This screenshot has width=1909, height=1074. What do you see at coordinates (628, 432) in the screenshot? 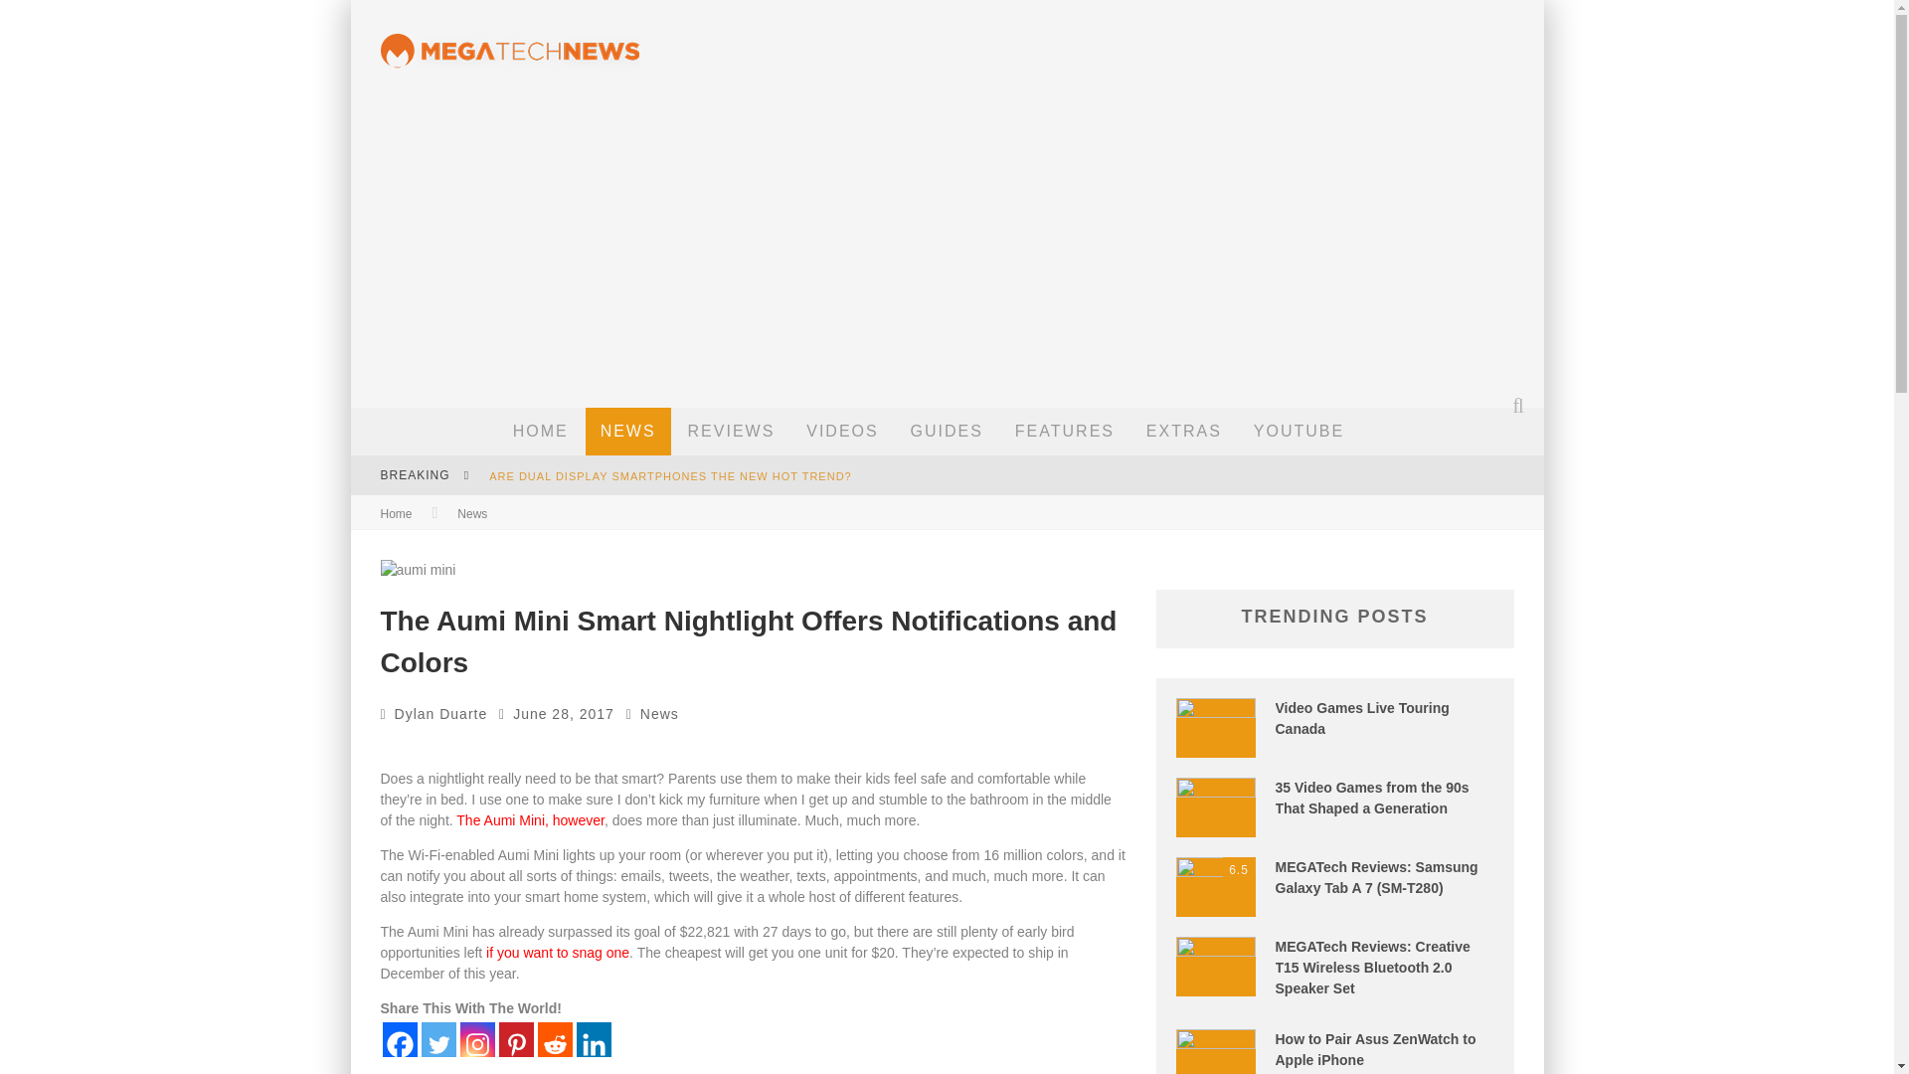
I see `NEWS` at bounding box center [628, 432].